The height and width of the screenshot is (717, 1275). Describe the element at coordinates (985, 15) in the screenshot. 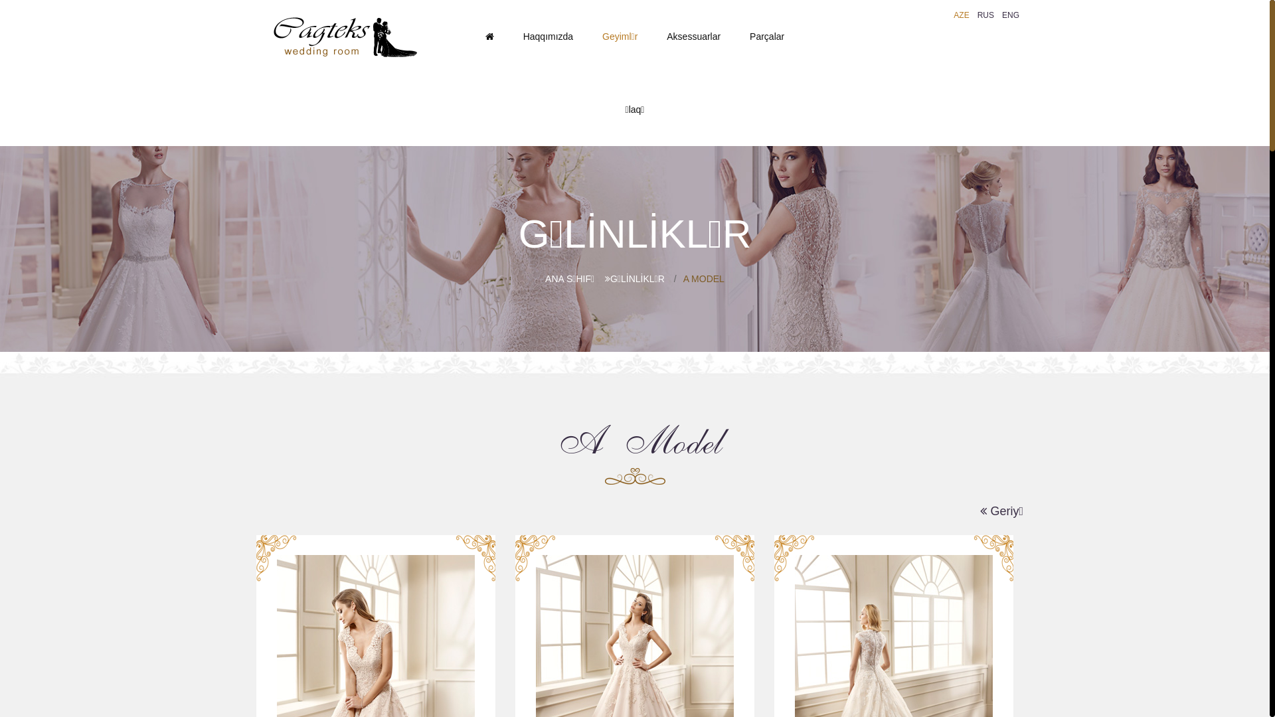

I see `RUS` at that location.